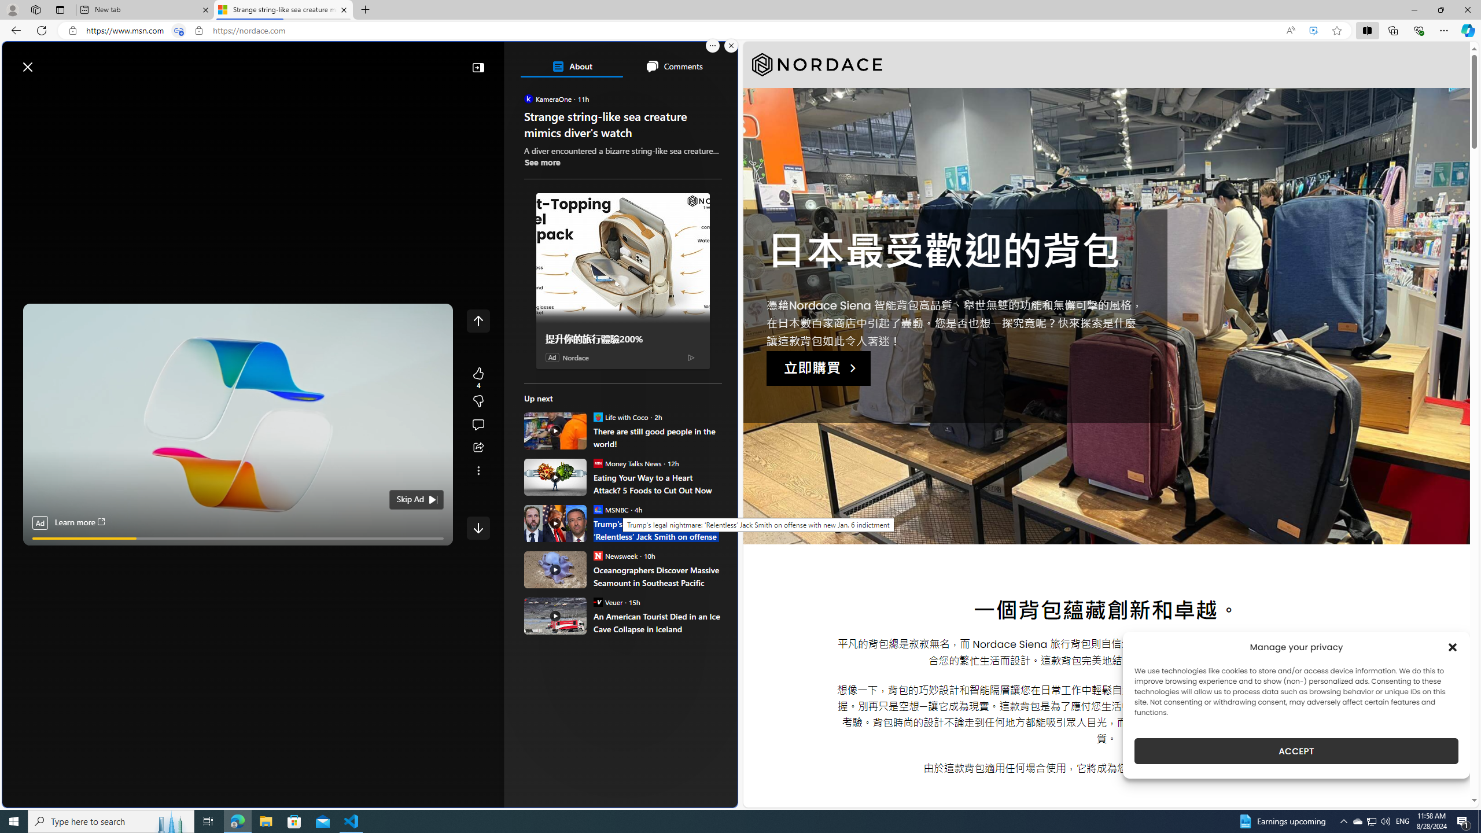  What do you see at coordinates (238, 539) in the screenshot?
I see `video progress bar` at bounding box center [238, 539].